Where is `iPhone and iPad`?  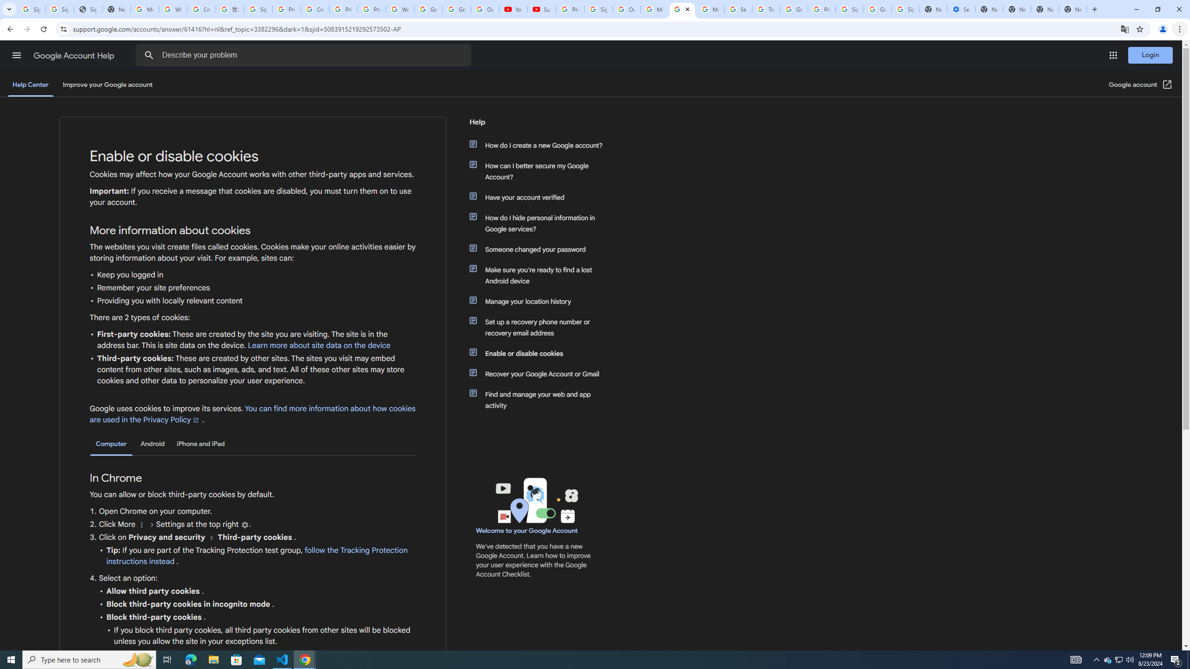 iPhone and iPad is located at coordinates (200, 444).